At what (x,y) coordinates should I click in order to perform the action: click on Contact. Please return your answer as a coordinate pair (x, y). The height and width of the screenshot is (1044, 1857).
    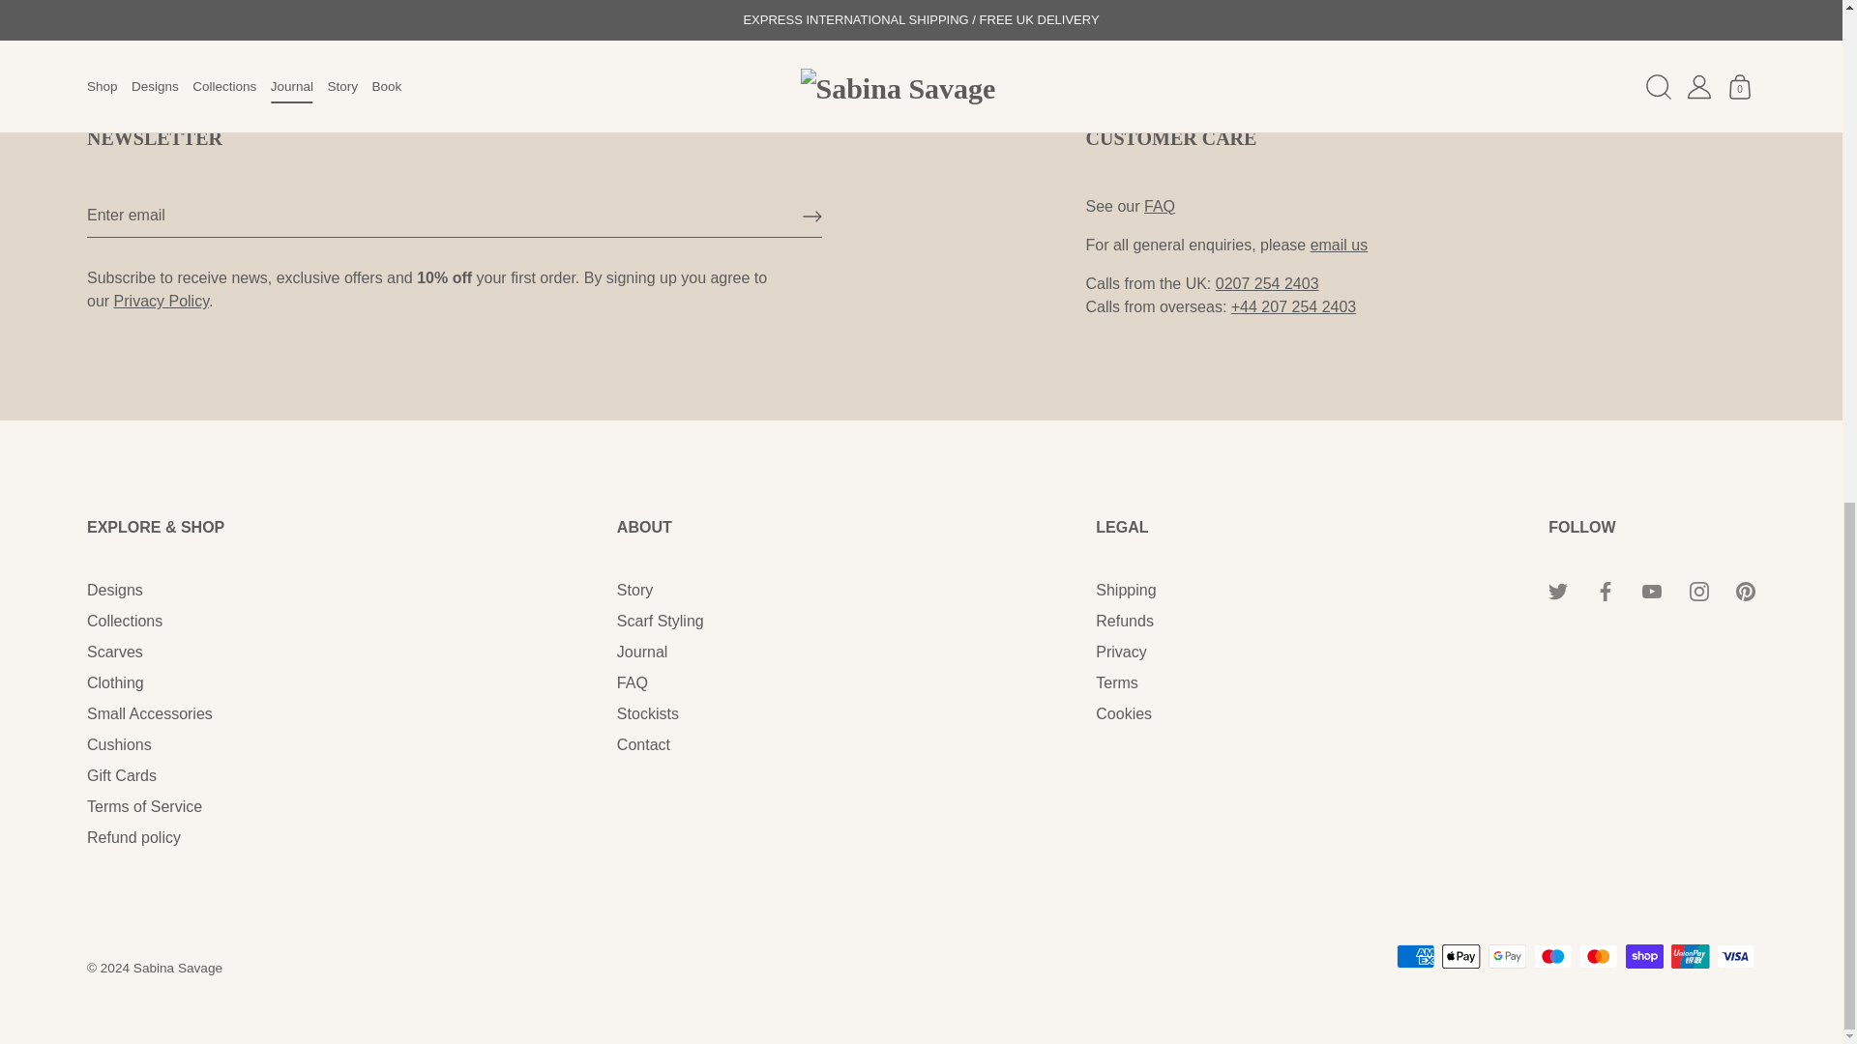
    Looking at the image, I should click on (1340, 246).